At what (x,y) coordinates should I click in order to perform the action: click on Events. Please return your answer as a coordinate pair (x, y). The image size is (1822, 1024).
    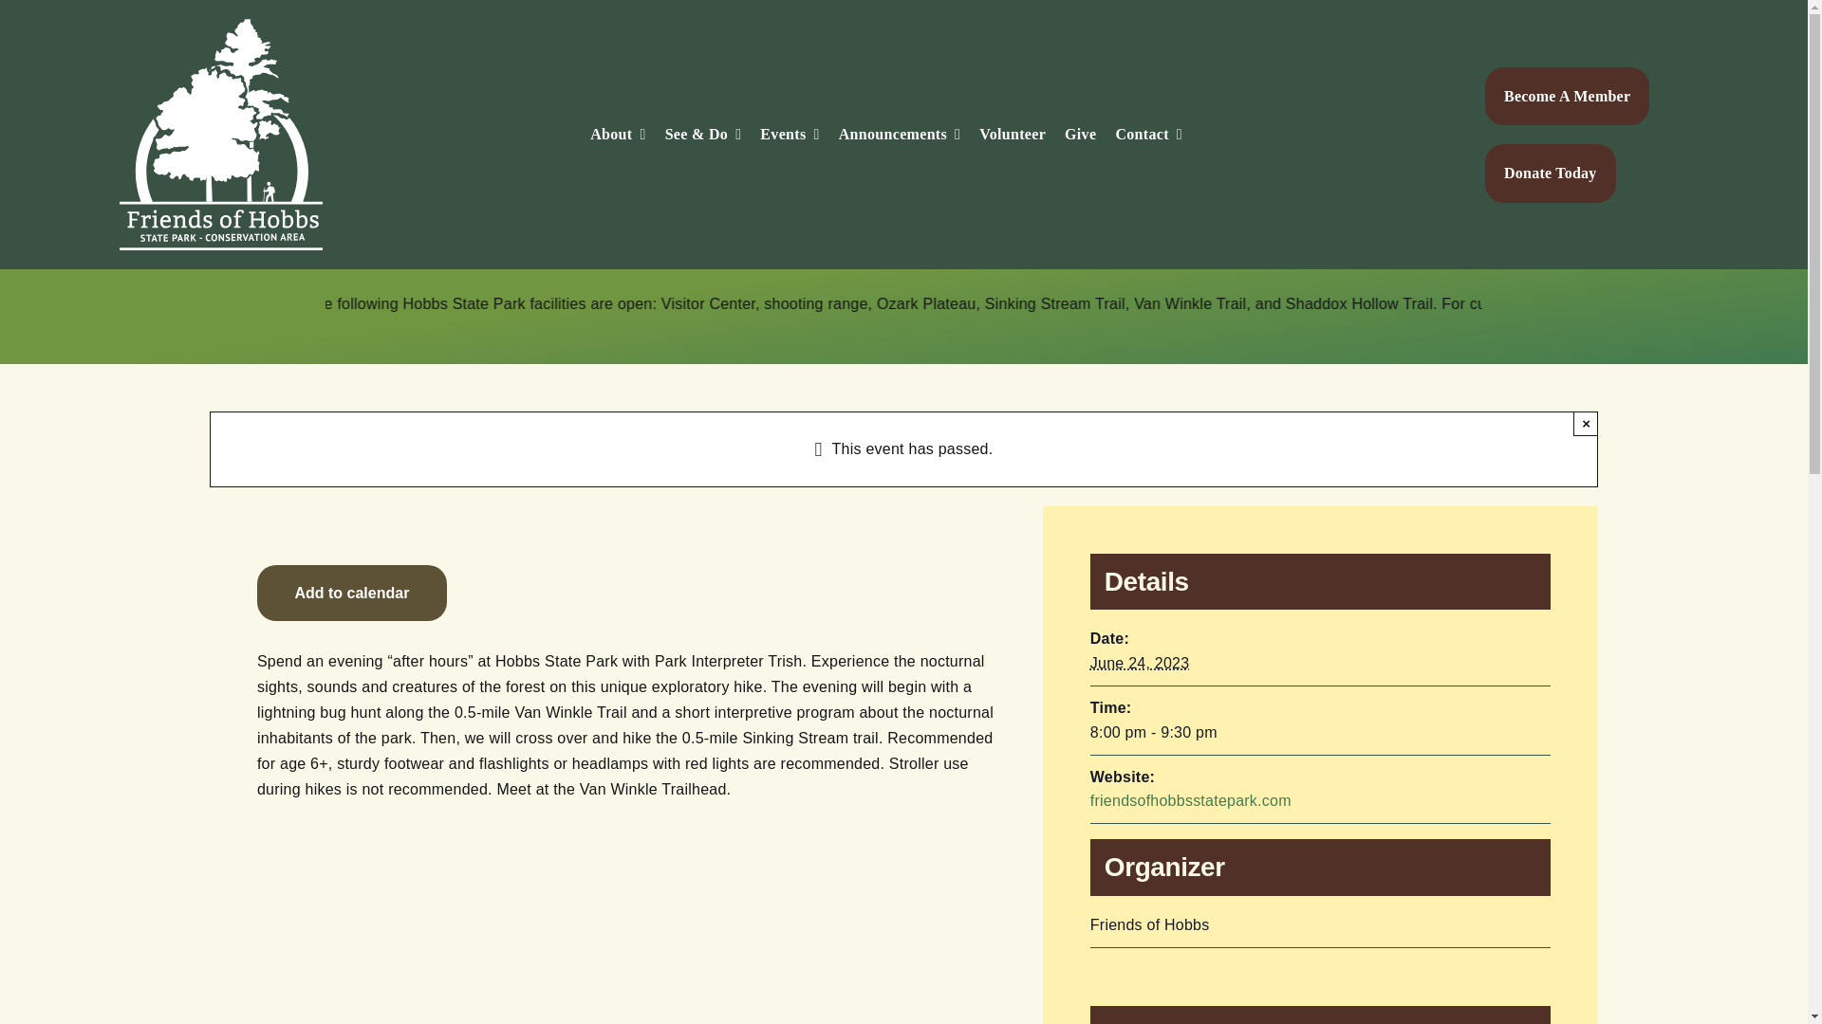
    Looking at the image, I should click on (789, 135).